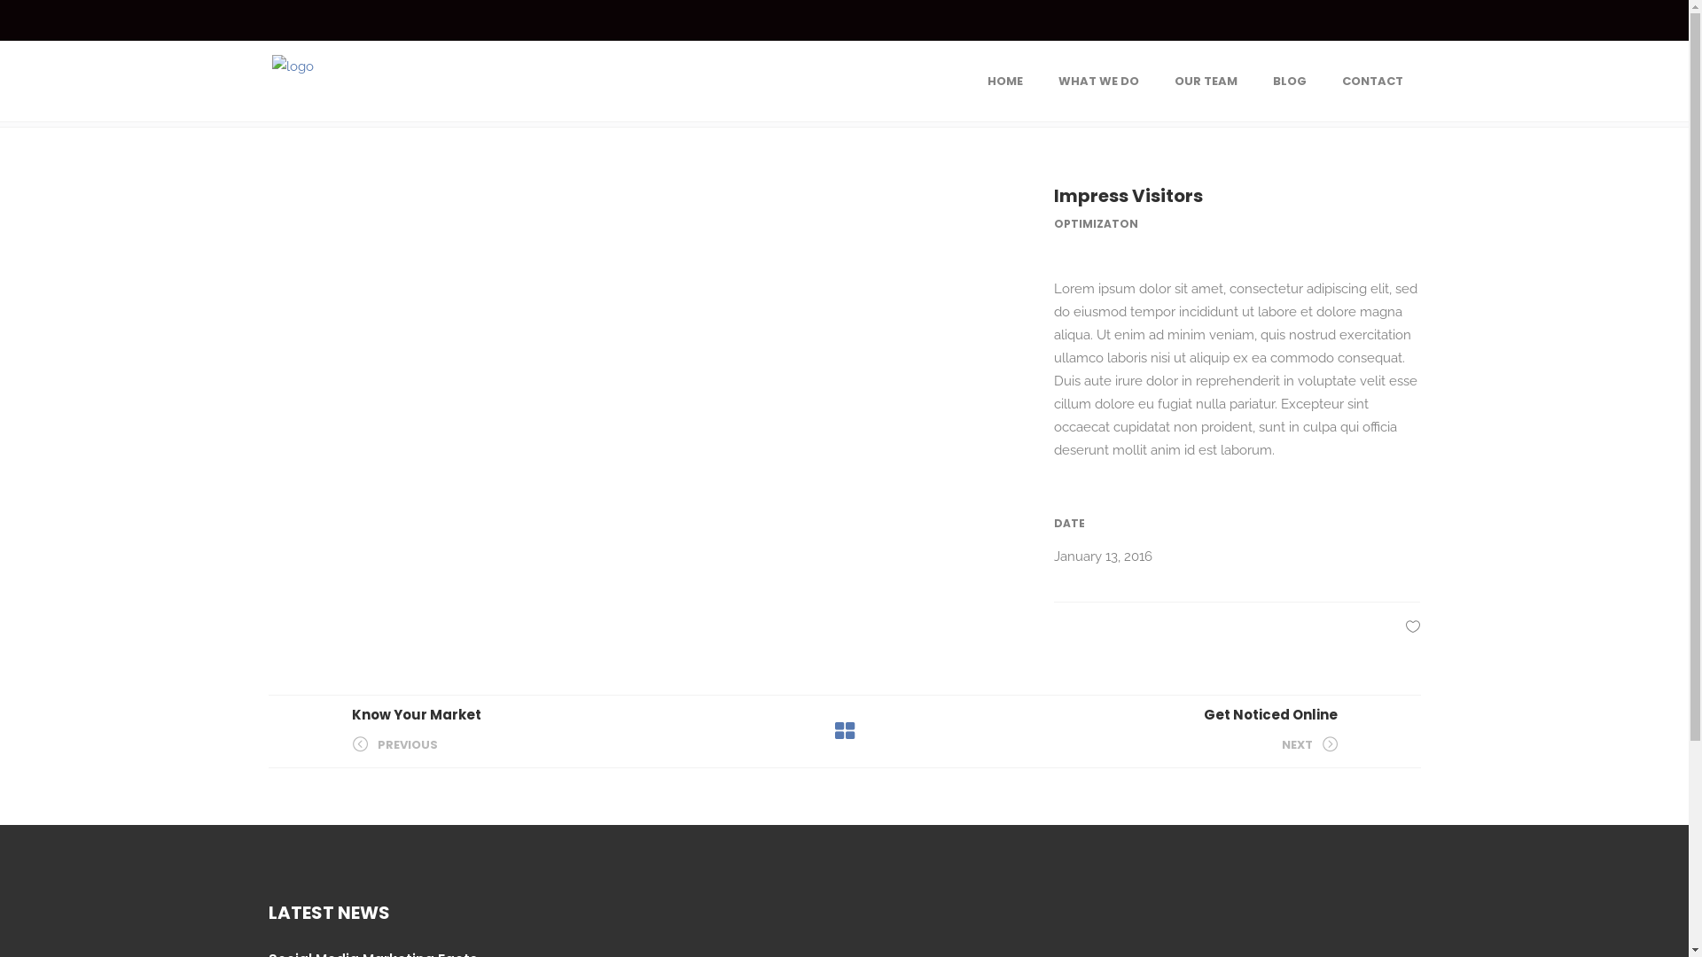  I want to click on Know Your Market, so click(416, 714).